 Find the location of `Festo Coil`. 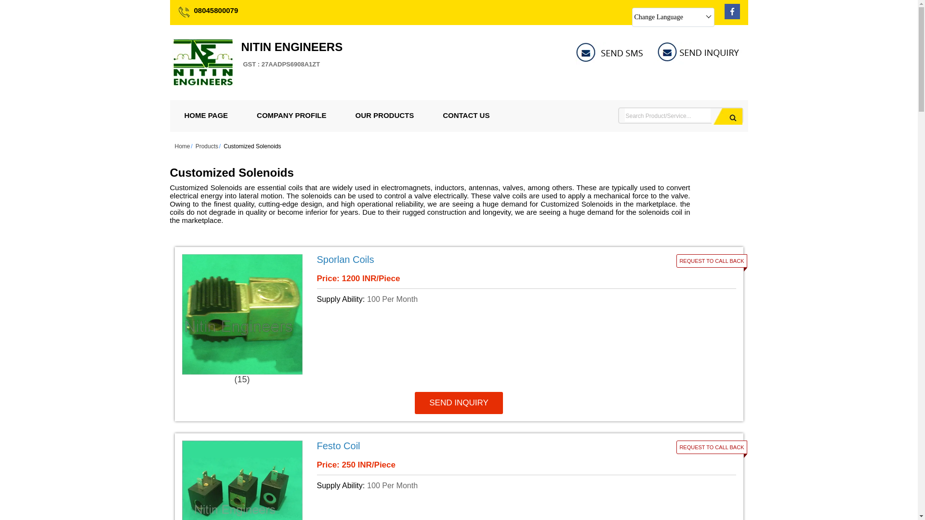

Festo Coil is located at coordinates (727, 117).